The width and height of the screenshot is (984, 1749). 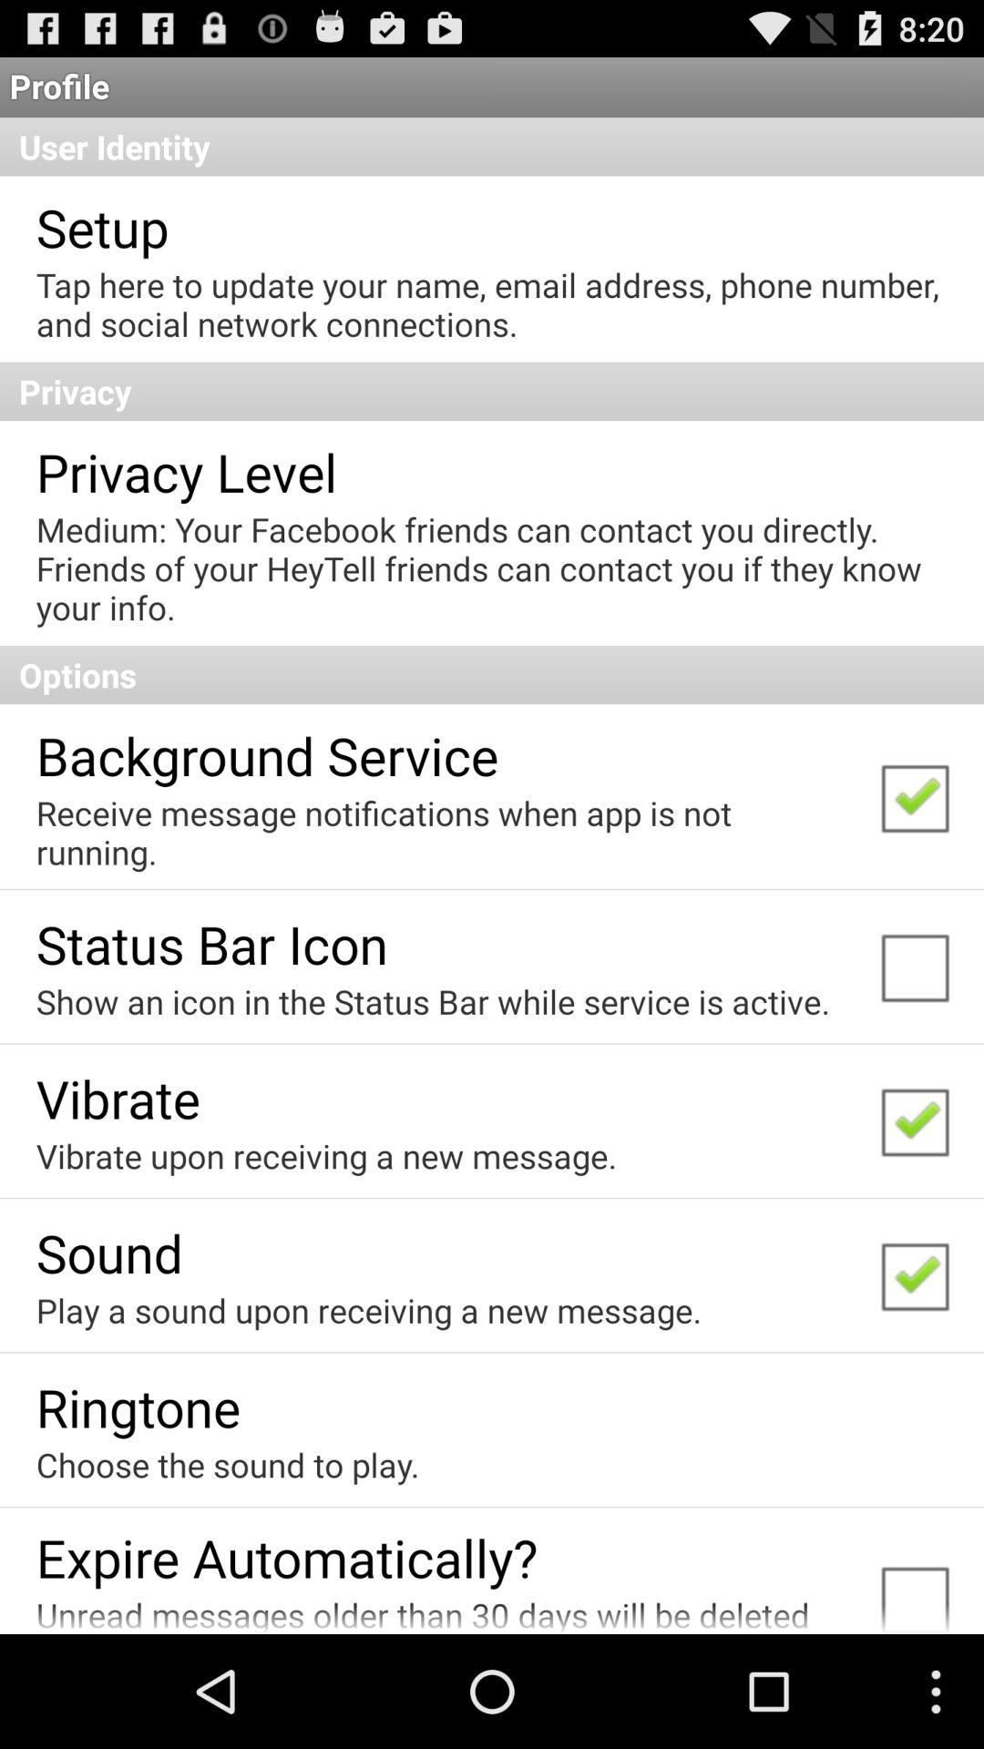 I want to click on click icon below status bar icon icon, so click(x=433, y=1001).